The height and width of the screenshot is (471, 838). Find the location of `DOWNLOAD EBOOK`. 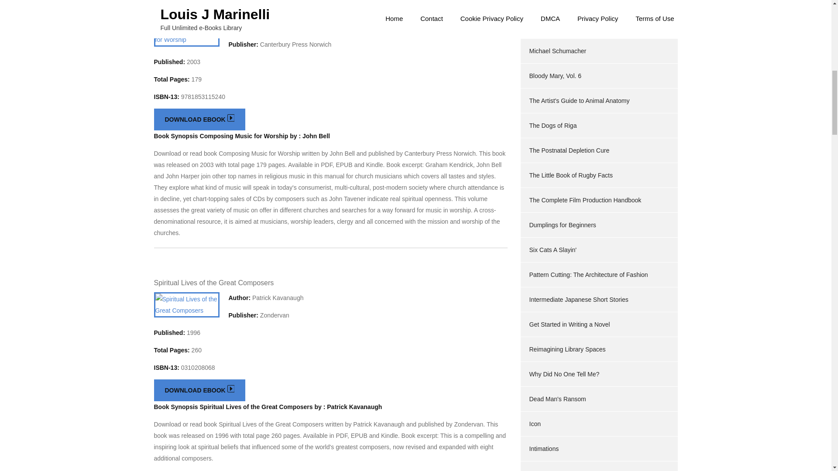

DOWNLOAD EBOOK is located at coordinates (199, 119).